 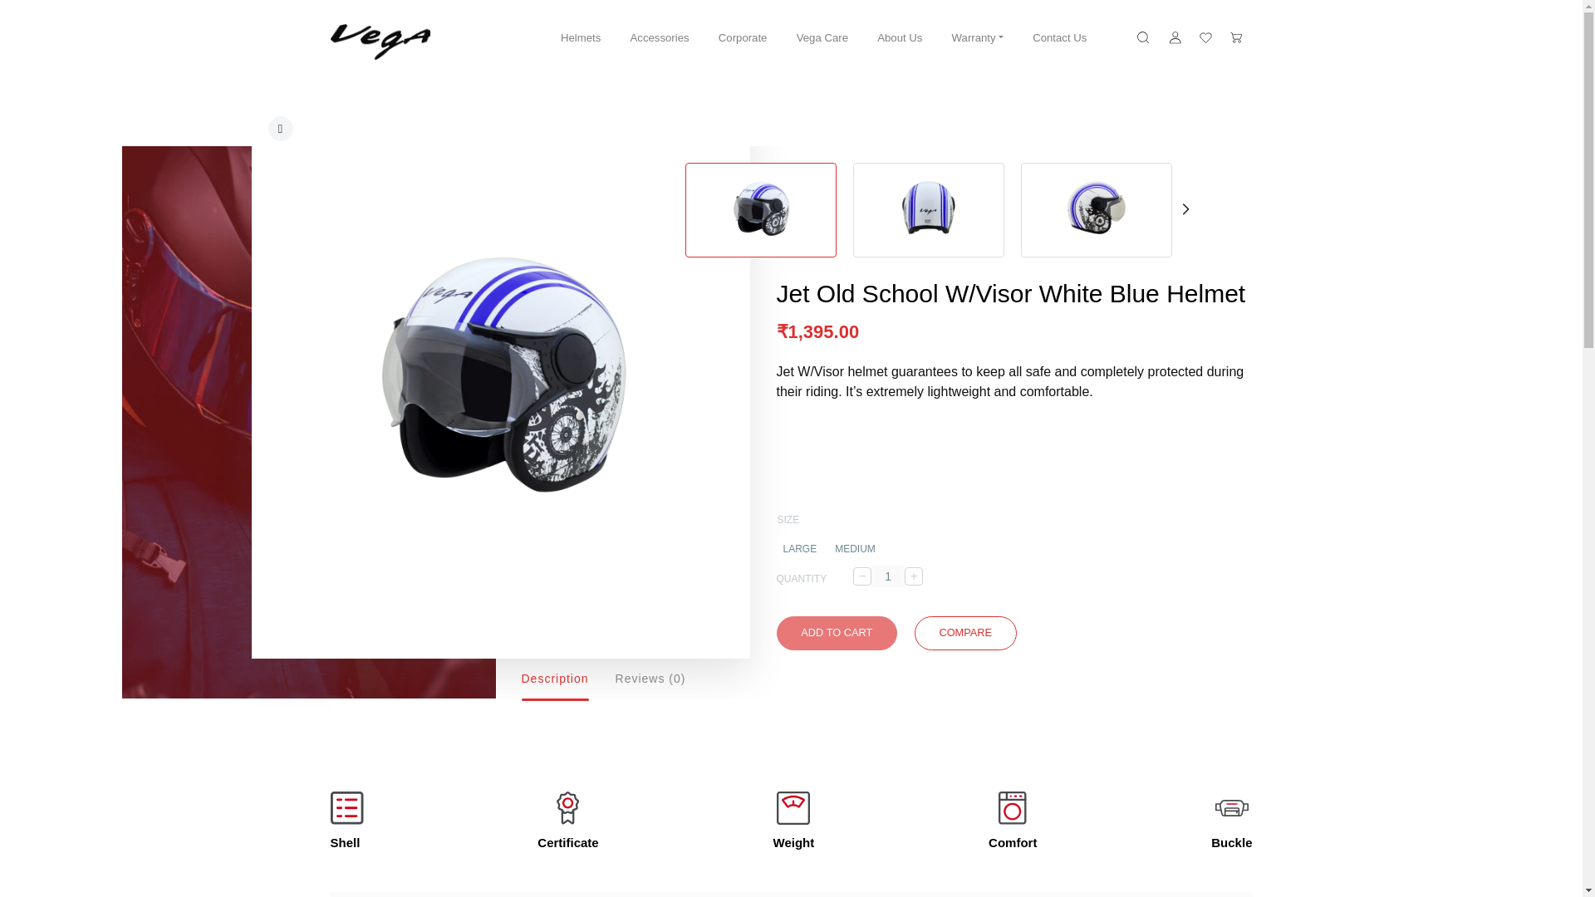 What do you see at coordinates (856, 548) in the screenshot?
I see `Medium` at bounding box center [856, 548].